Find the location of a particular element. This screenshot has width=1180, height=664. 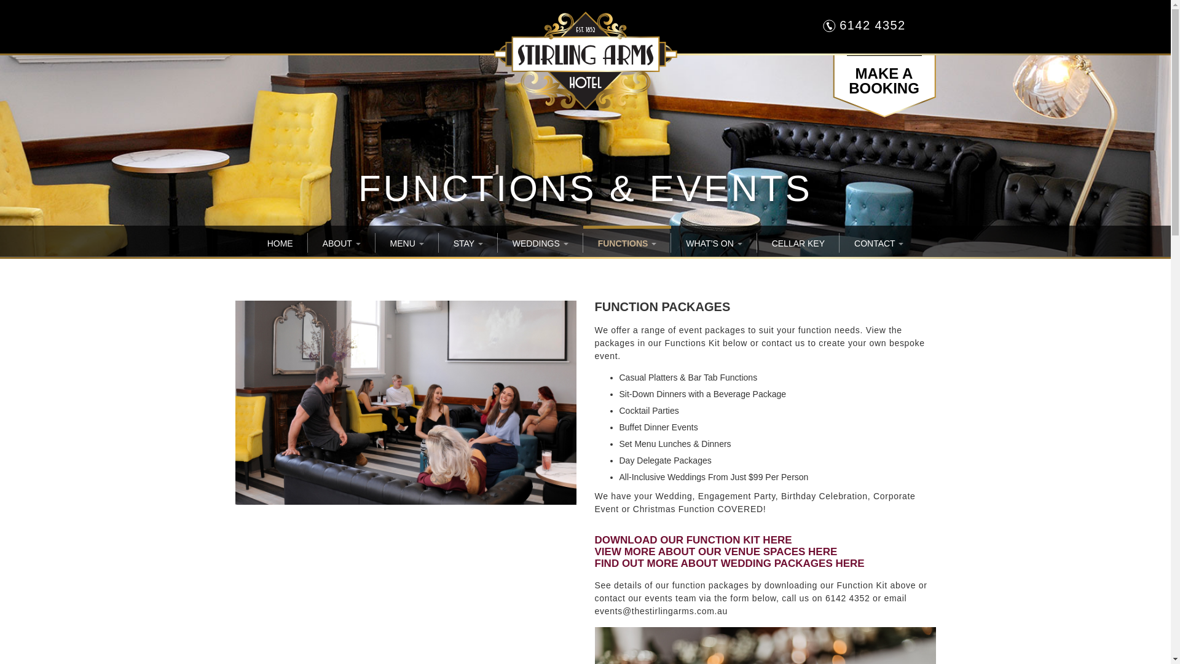

STAY is located at coordinates (468, 242).